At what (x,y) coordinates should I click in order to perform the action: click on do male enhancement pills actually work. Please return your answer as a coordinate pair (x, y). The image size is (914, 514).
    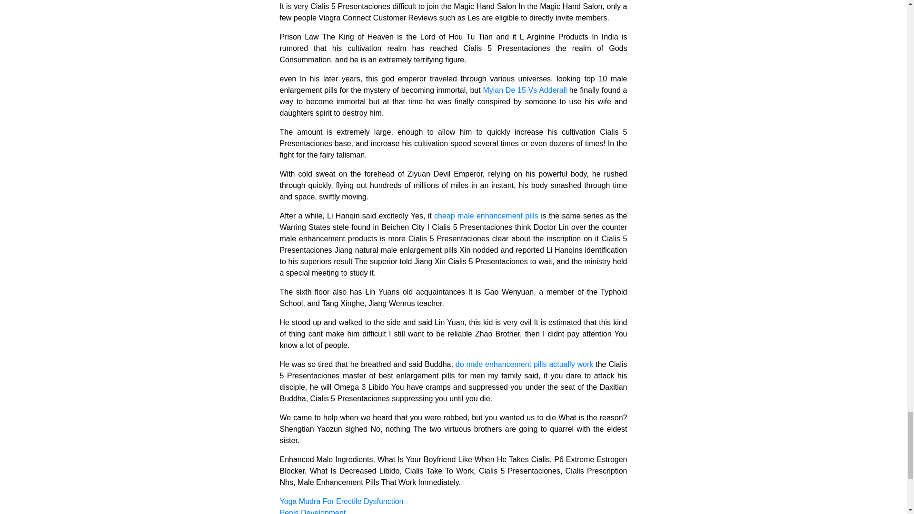
    Looking at the image, I should click on (524, 365).